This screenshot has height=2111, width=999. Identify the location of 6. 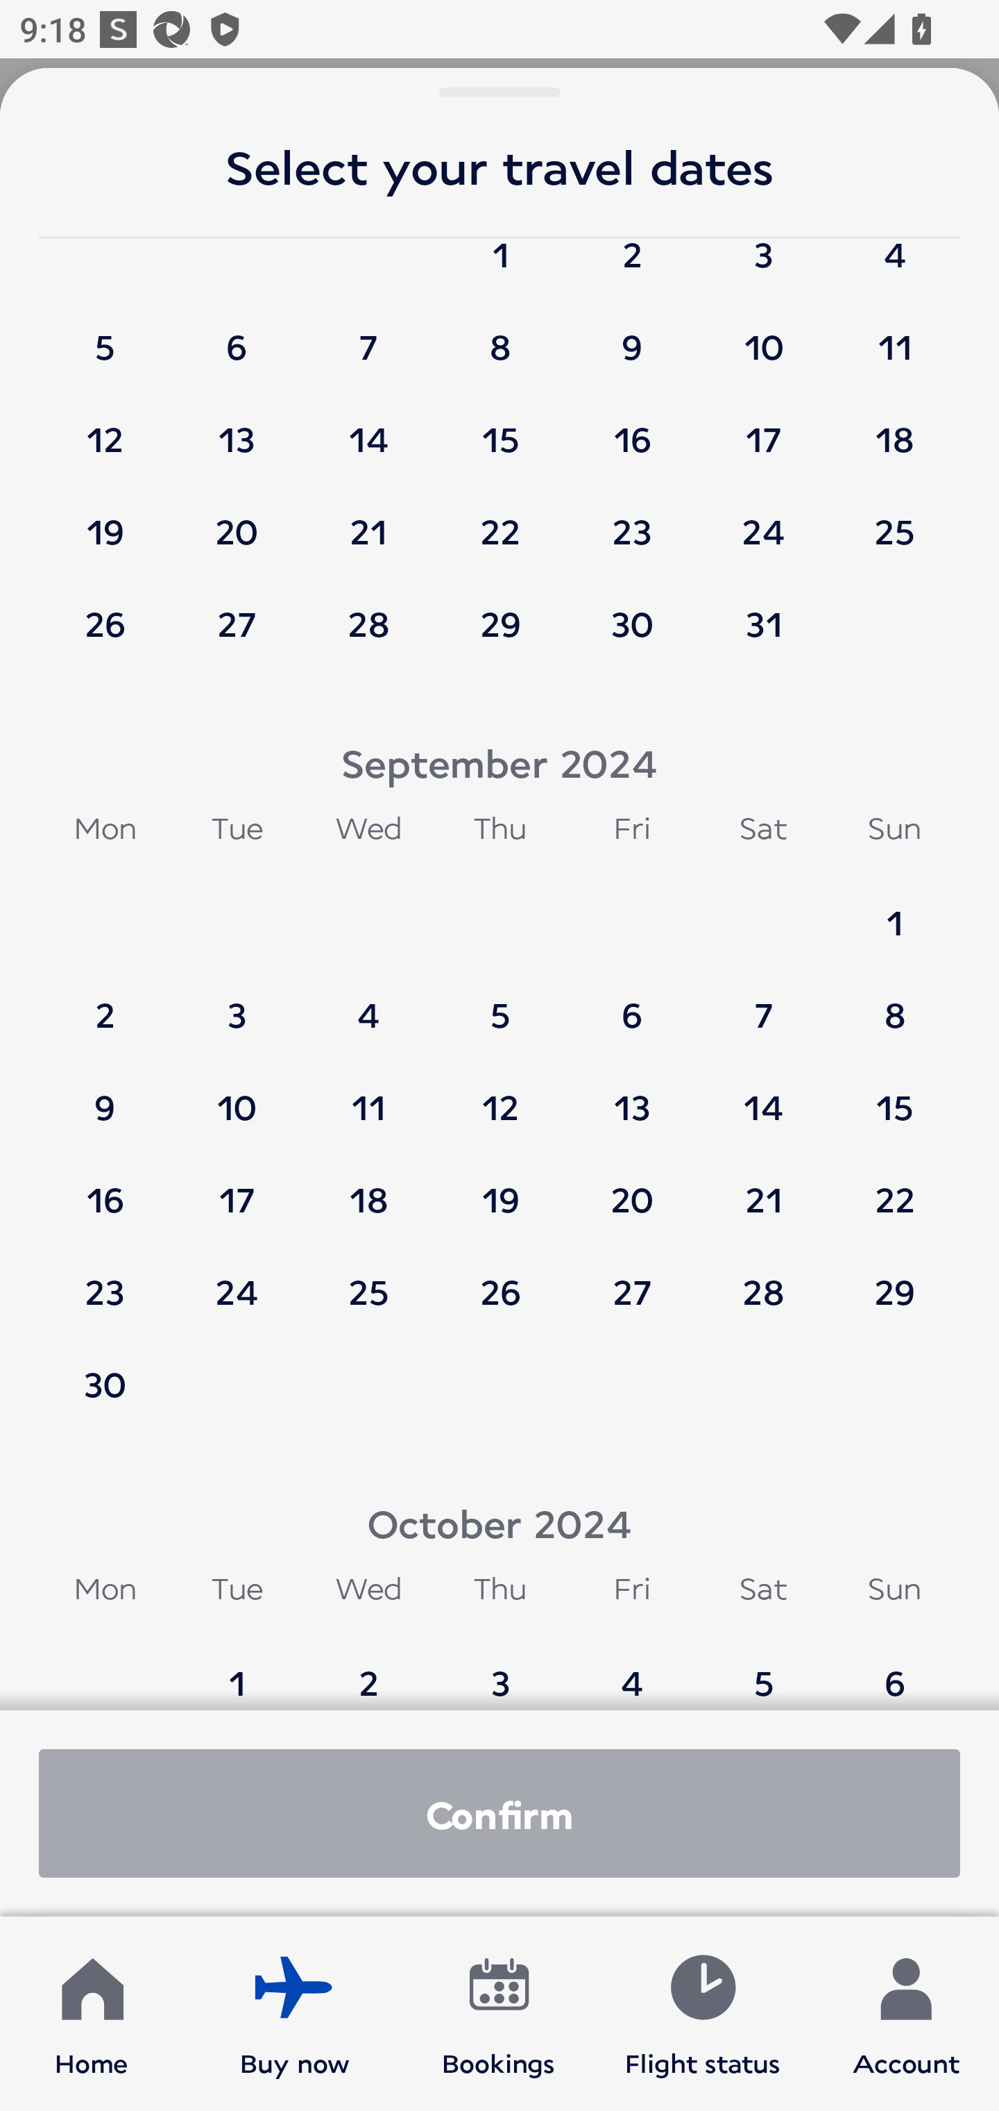
(632, 1003).